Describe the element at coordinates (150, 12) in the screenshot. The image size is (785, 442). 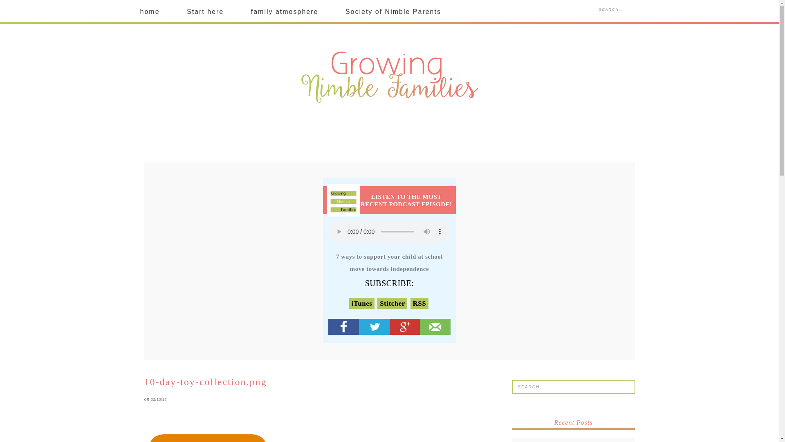
I see `home` at that location.